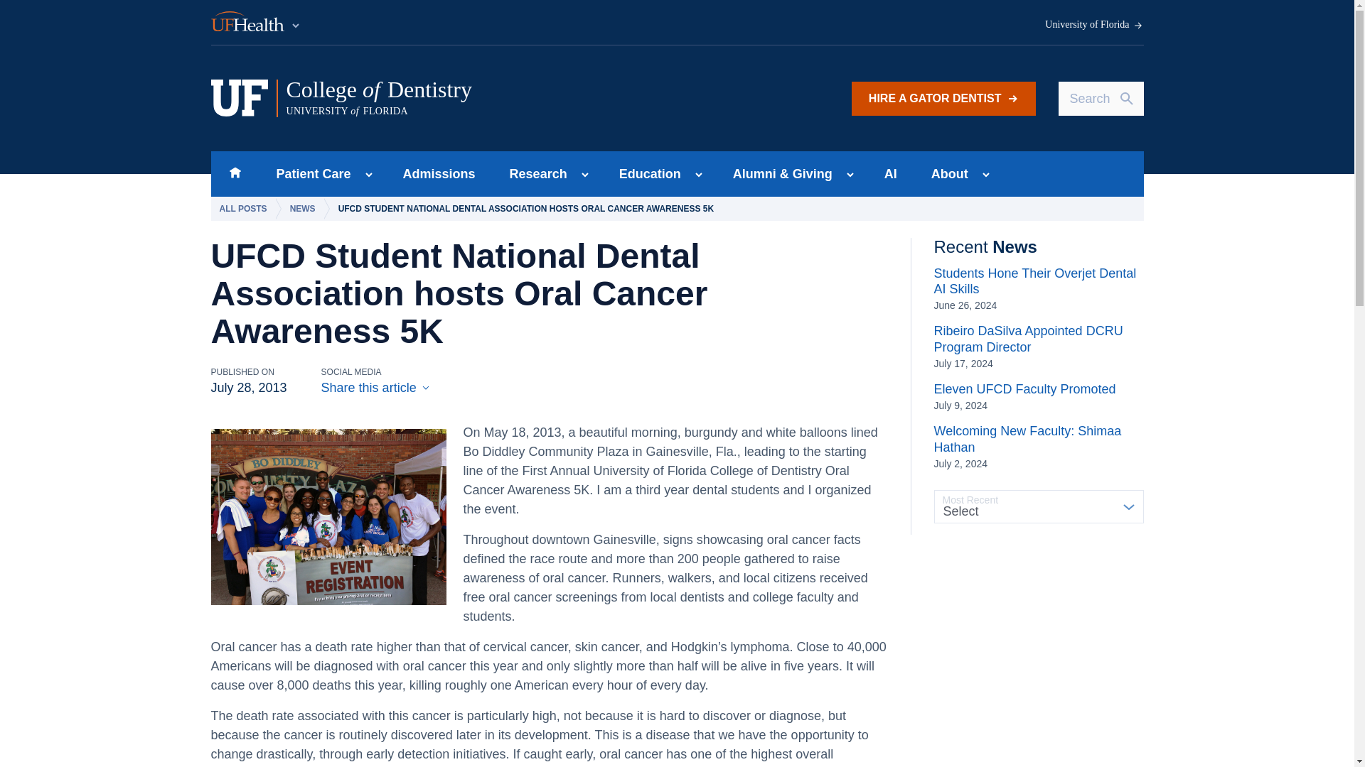  I want to click on UF Health, so click(256, 23).